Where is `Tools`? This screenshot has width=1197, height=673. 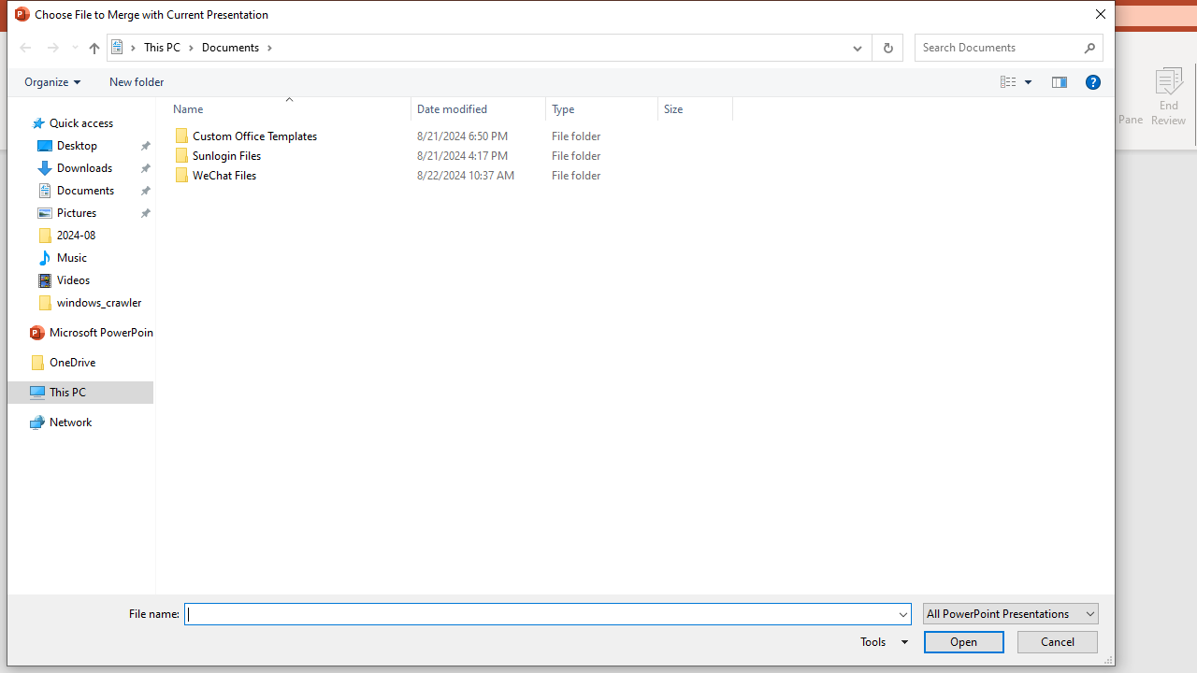
Tools is located at coordinates (881, 641).